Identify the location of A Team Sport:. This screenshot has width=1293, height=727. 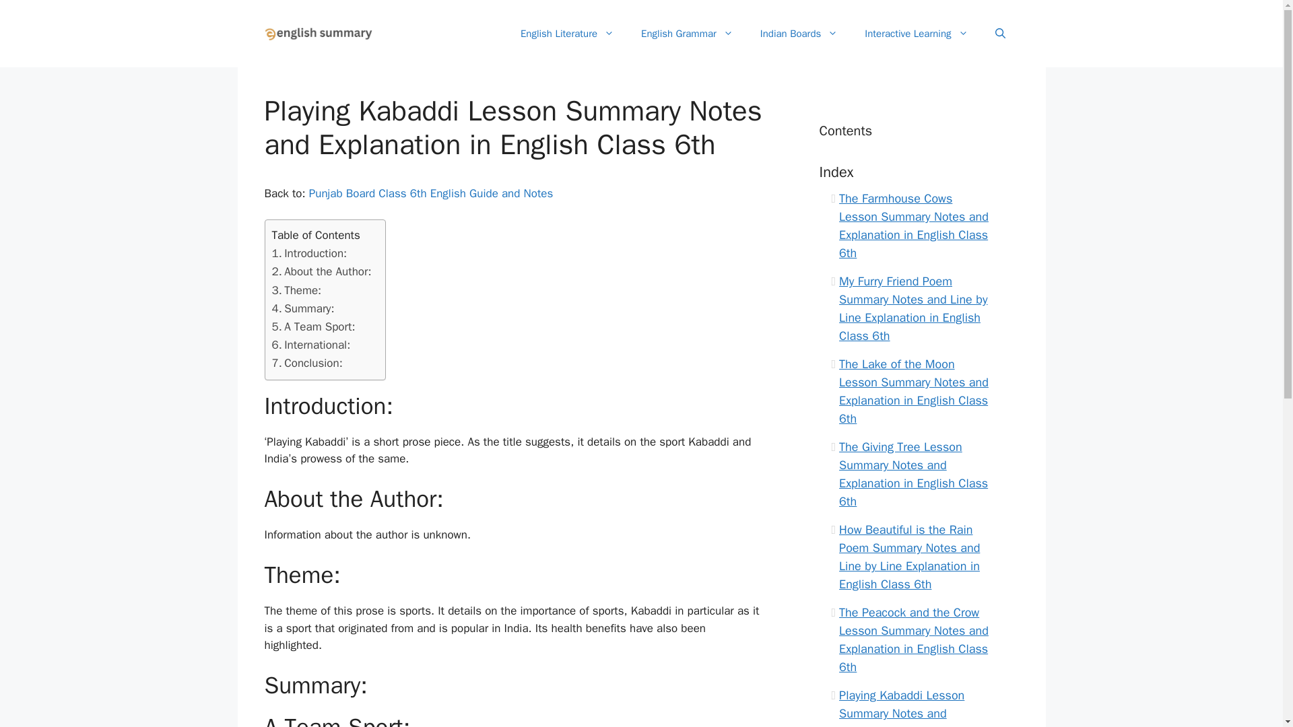
(314, 326).